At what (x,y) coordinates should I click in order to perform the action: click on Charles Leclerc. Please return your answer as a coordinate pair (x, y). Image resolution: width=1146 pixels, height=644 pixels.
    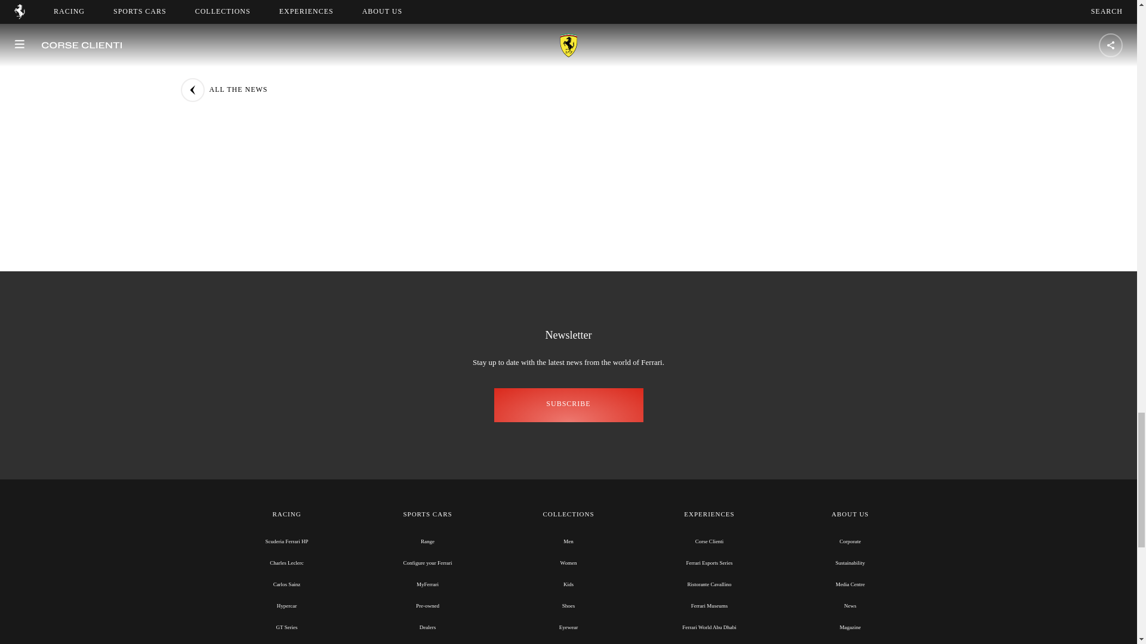
    Looking at the image, I should click on (286, 563).